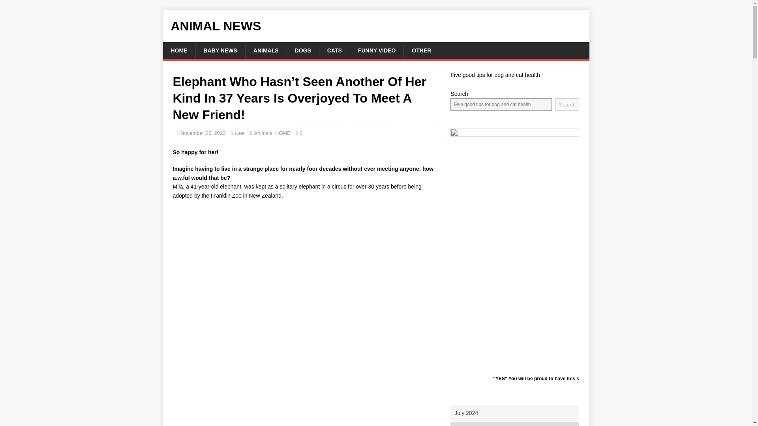  What do you see at coordinates (220, 50) in the screenshot?
I see `BABY NEWS` at bounding box center [220, 50].